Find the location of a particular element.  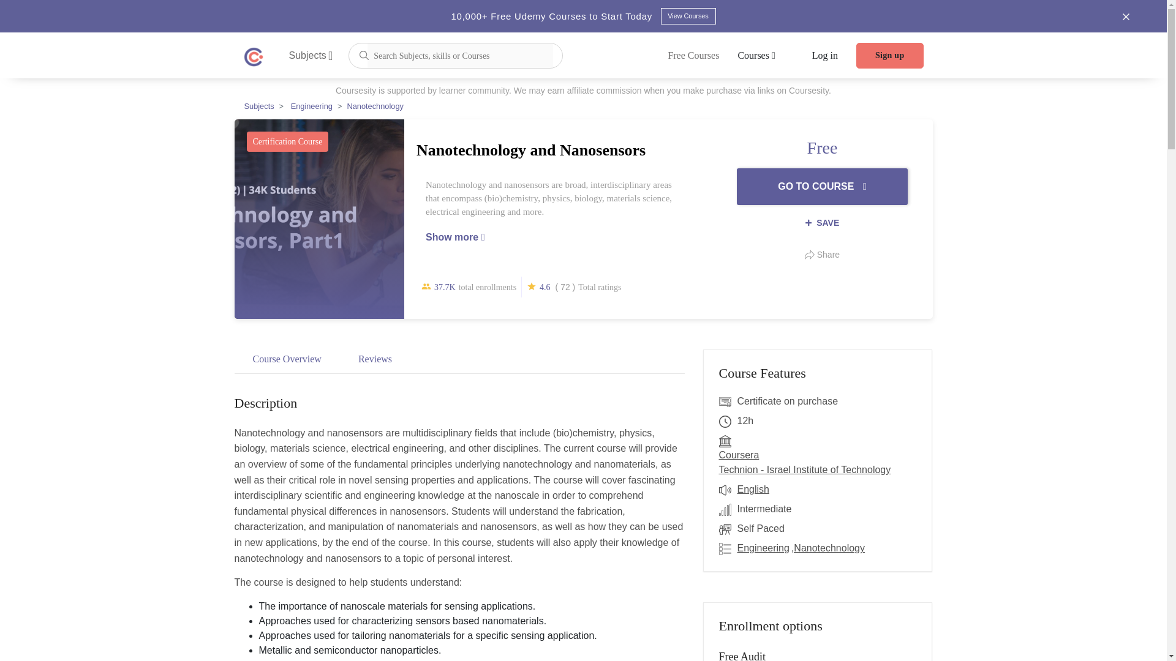

View Courses is located at coordinates (687, 16).